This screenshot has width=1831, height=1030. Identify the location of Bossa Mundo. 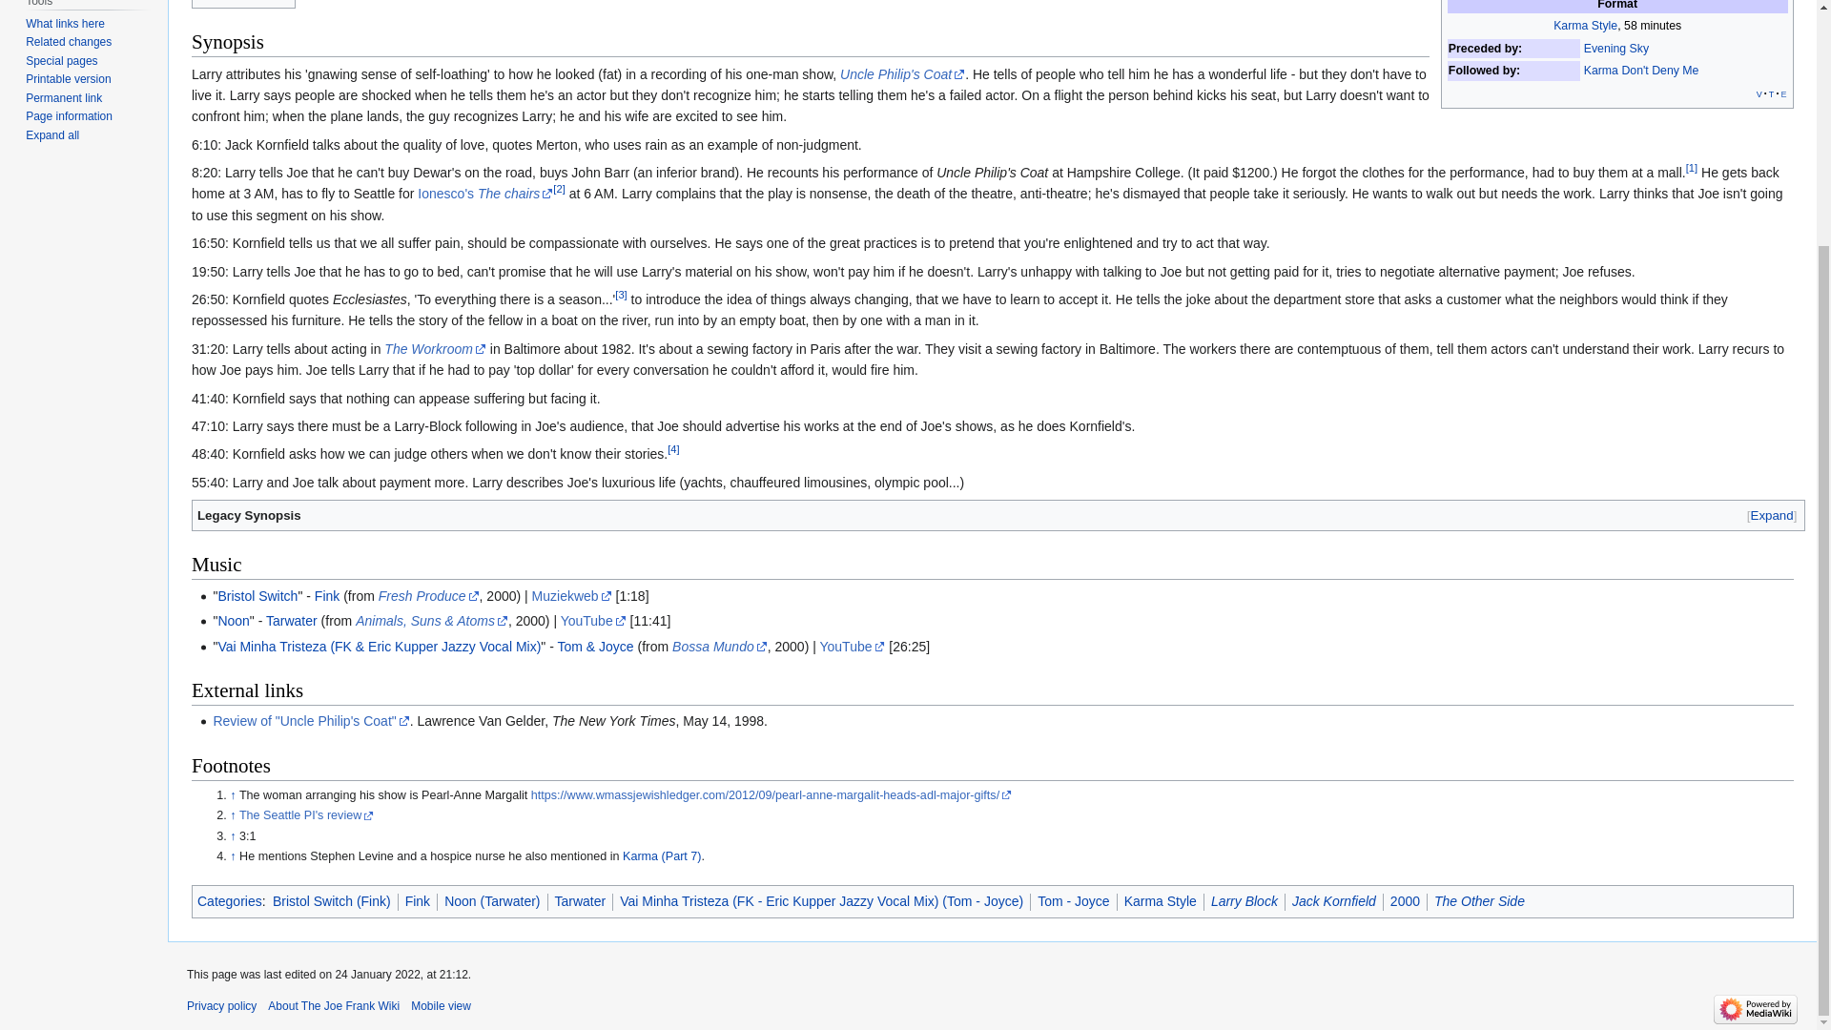
(719, 646).